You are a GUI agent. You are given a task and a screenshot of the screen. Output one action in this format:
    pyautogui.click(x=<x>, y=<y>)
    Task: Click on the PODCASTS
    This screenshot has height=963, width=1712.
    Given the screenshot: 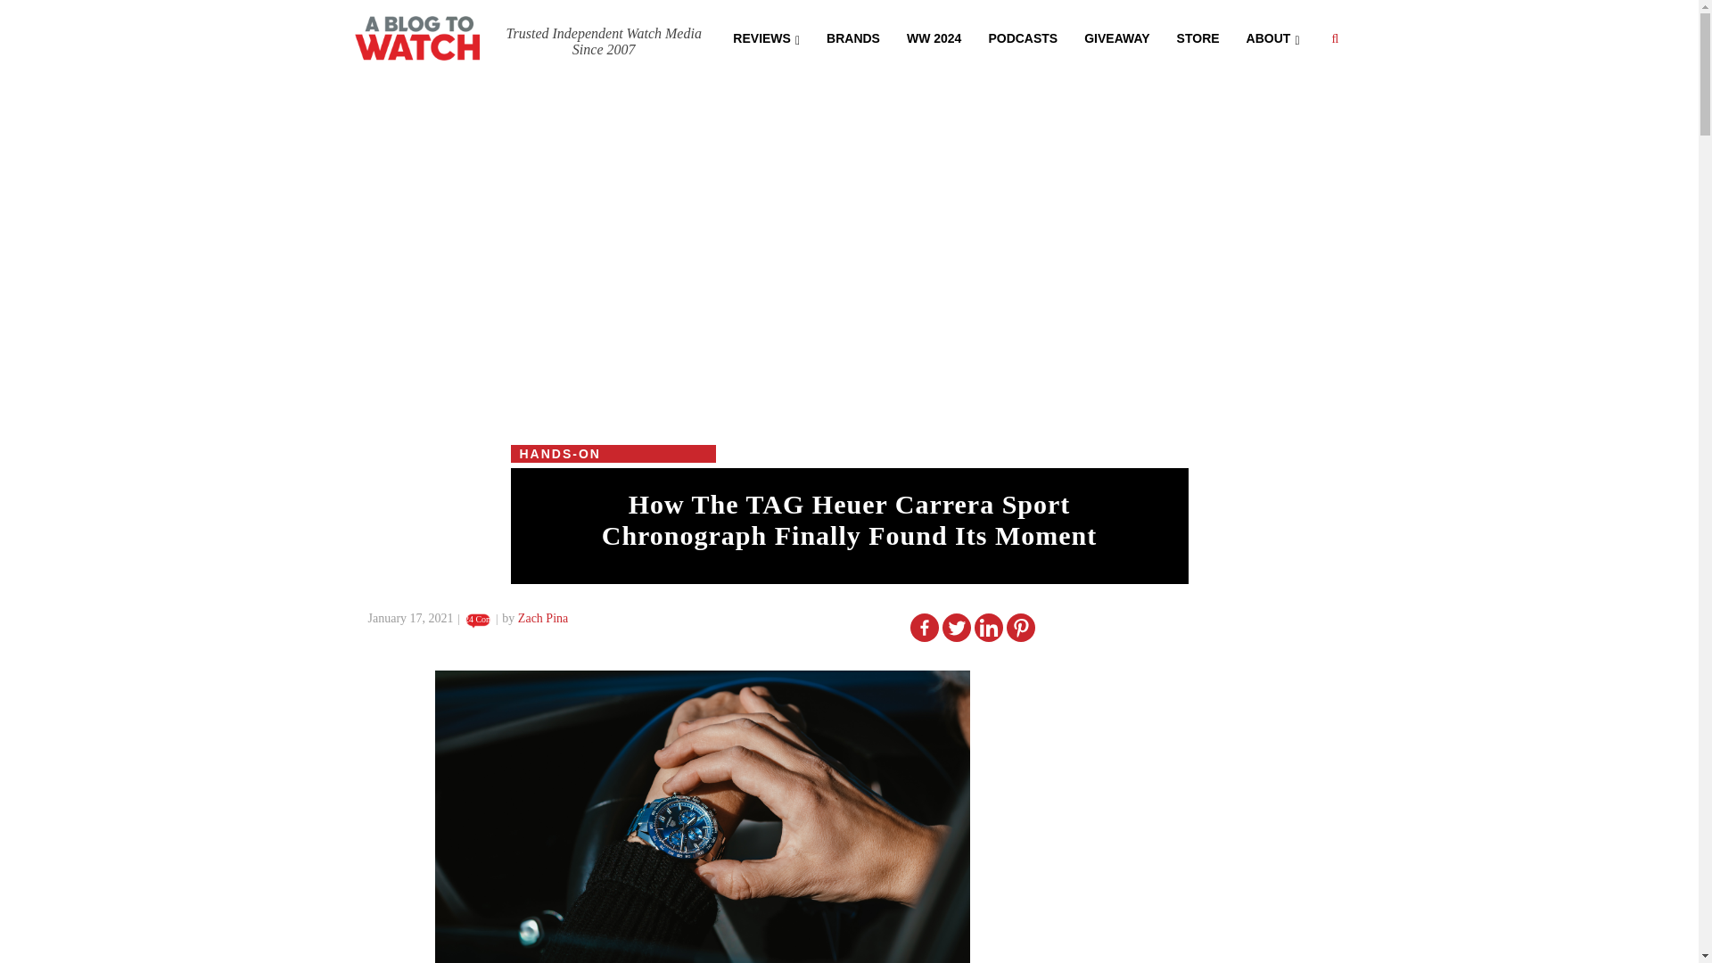 What is the action you would take?
    pyautogui.click(x=1022, y=37)
    